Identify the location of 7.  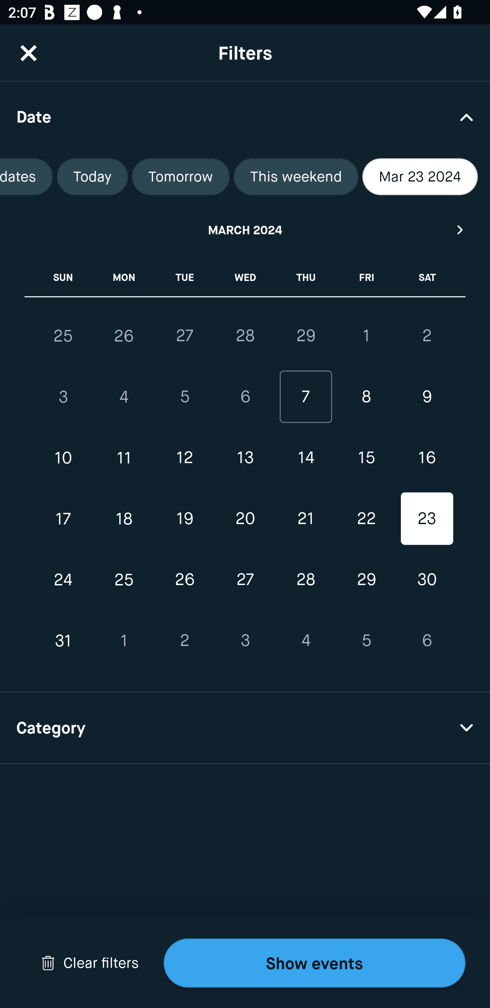
(306, 397).